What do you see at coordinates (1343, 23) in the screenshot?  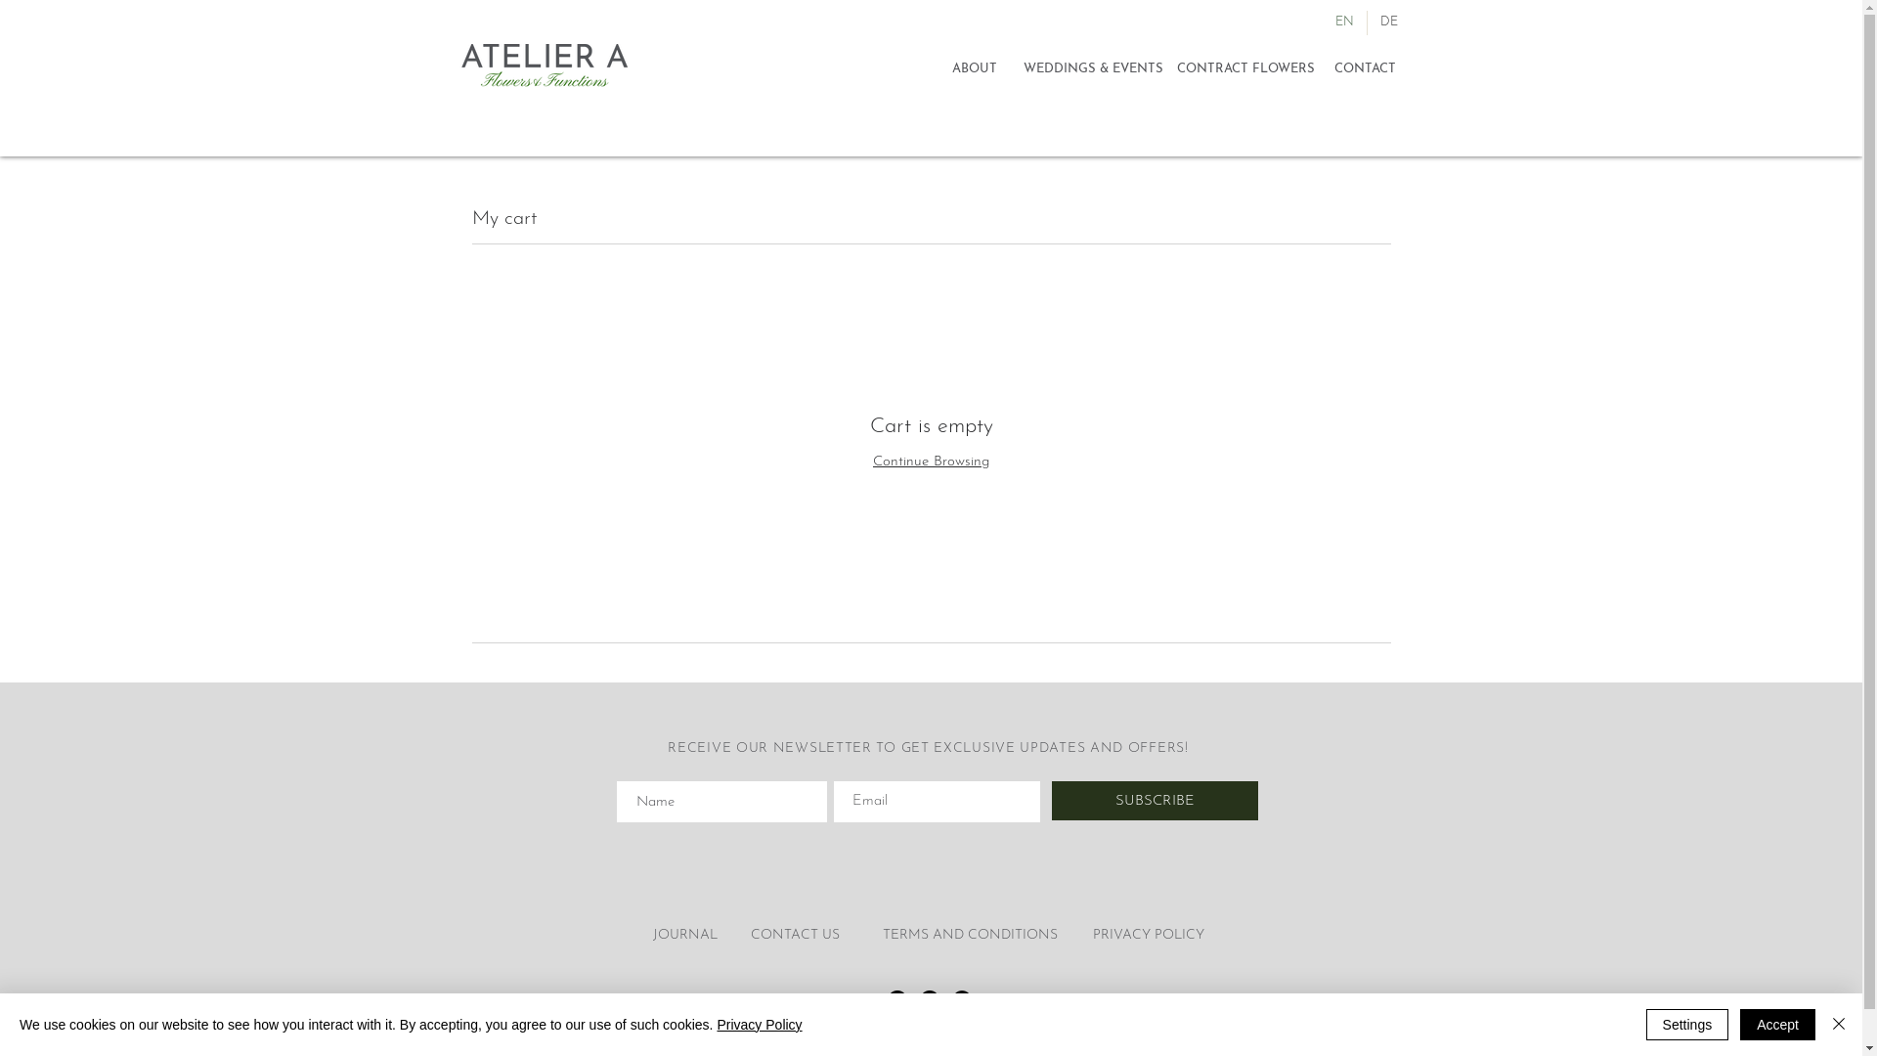 I see `EN` at bounding box center [1343, 23].